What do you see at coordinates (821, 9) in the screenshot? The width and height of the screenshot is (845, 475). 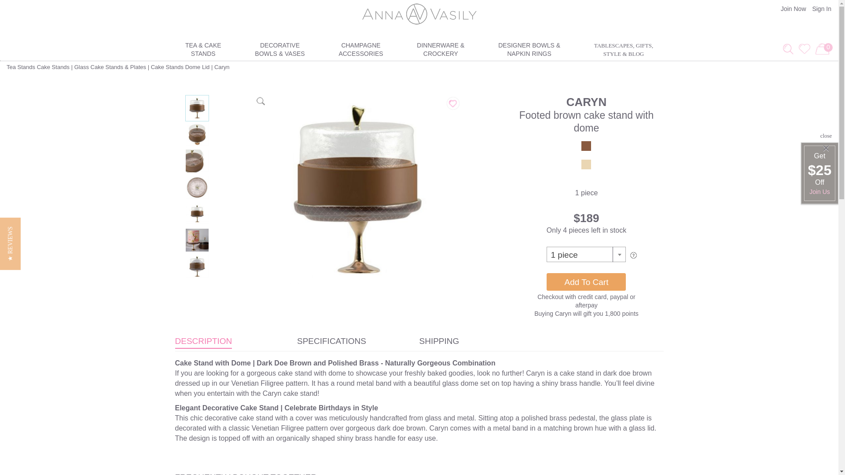 I see ` Join Now` at bounding box center [821, 9].